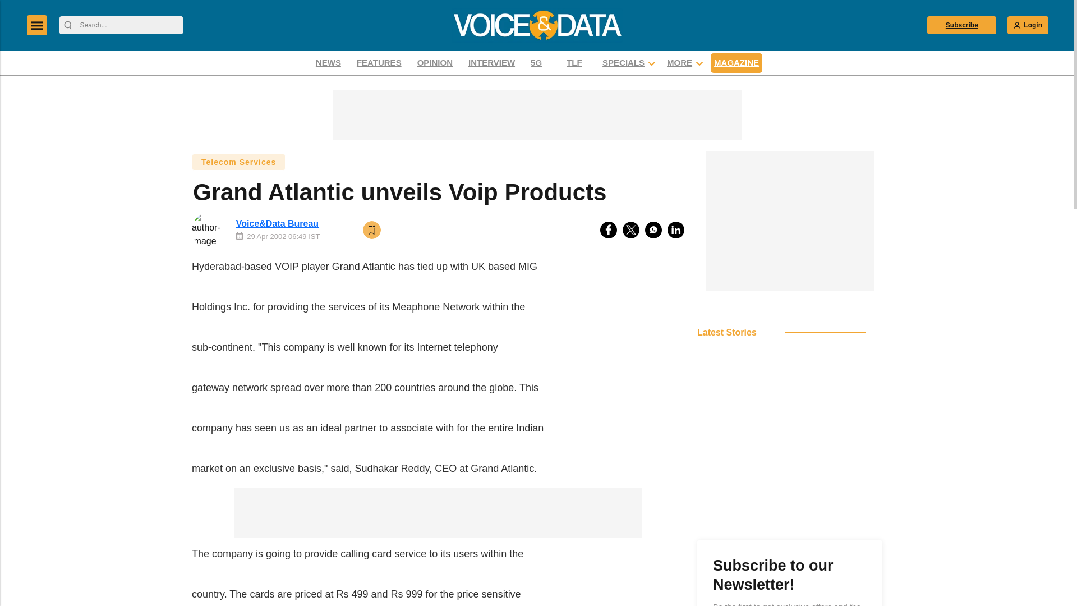 Image resolution: width=1077 pixels, height=606 pixels. What do you see at coordinates (238, 162) in the screenshot?
I see `Telecom Services` at bounding box center [238, 162].